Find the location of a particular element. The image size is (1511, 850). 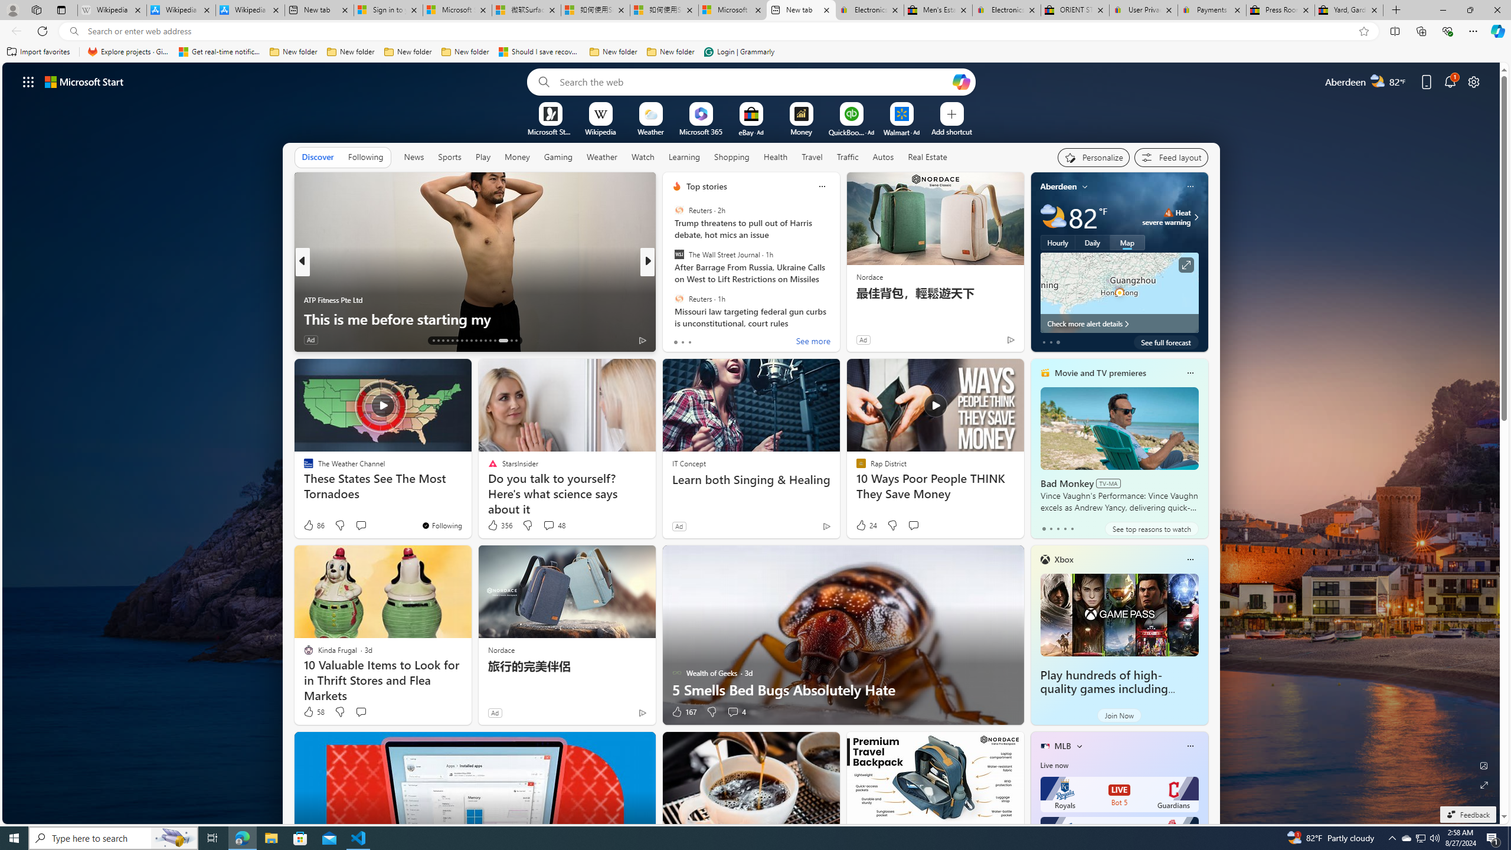

Weather is located at coordinates (602, 156).